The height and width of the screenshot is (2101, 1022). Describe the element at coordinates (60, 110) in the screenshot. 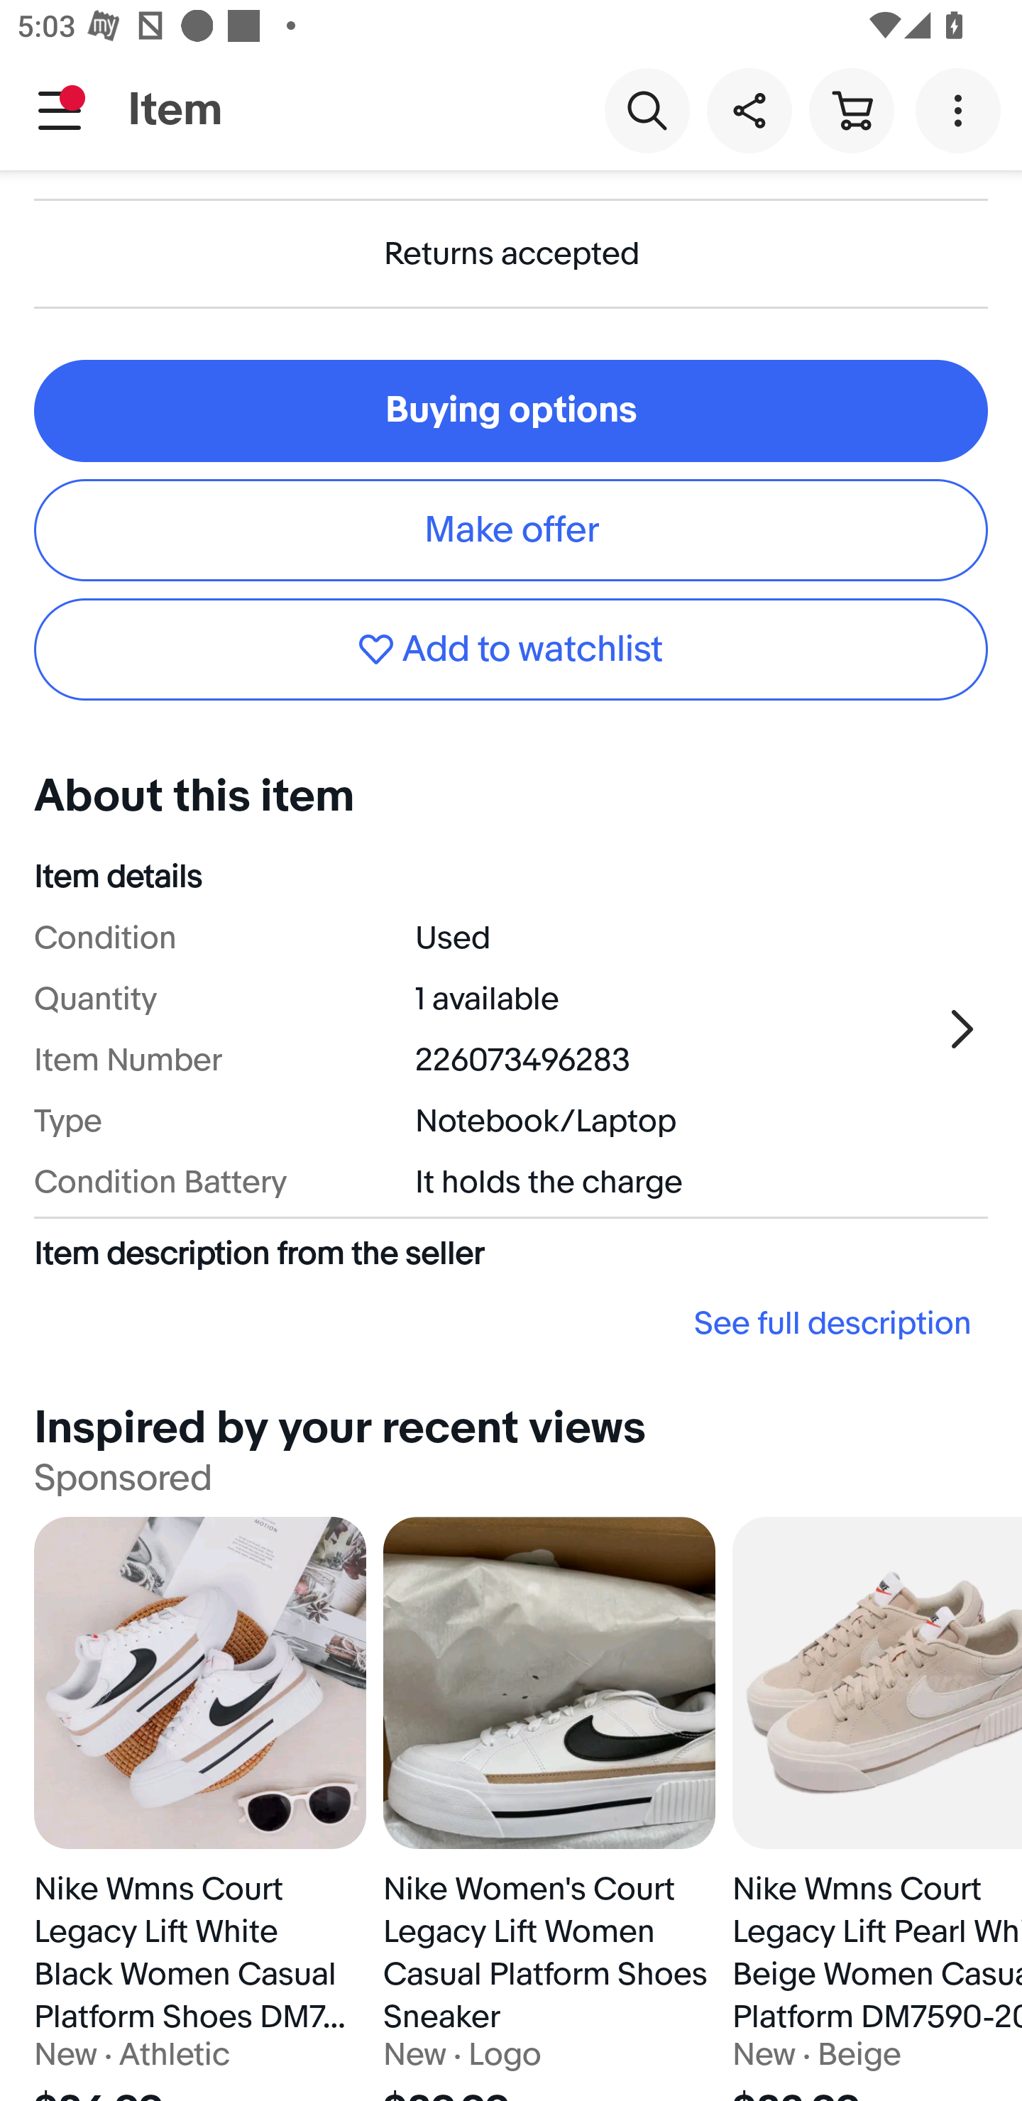

I see `Main navigation, notification is pending, open` at that location.